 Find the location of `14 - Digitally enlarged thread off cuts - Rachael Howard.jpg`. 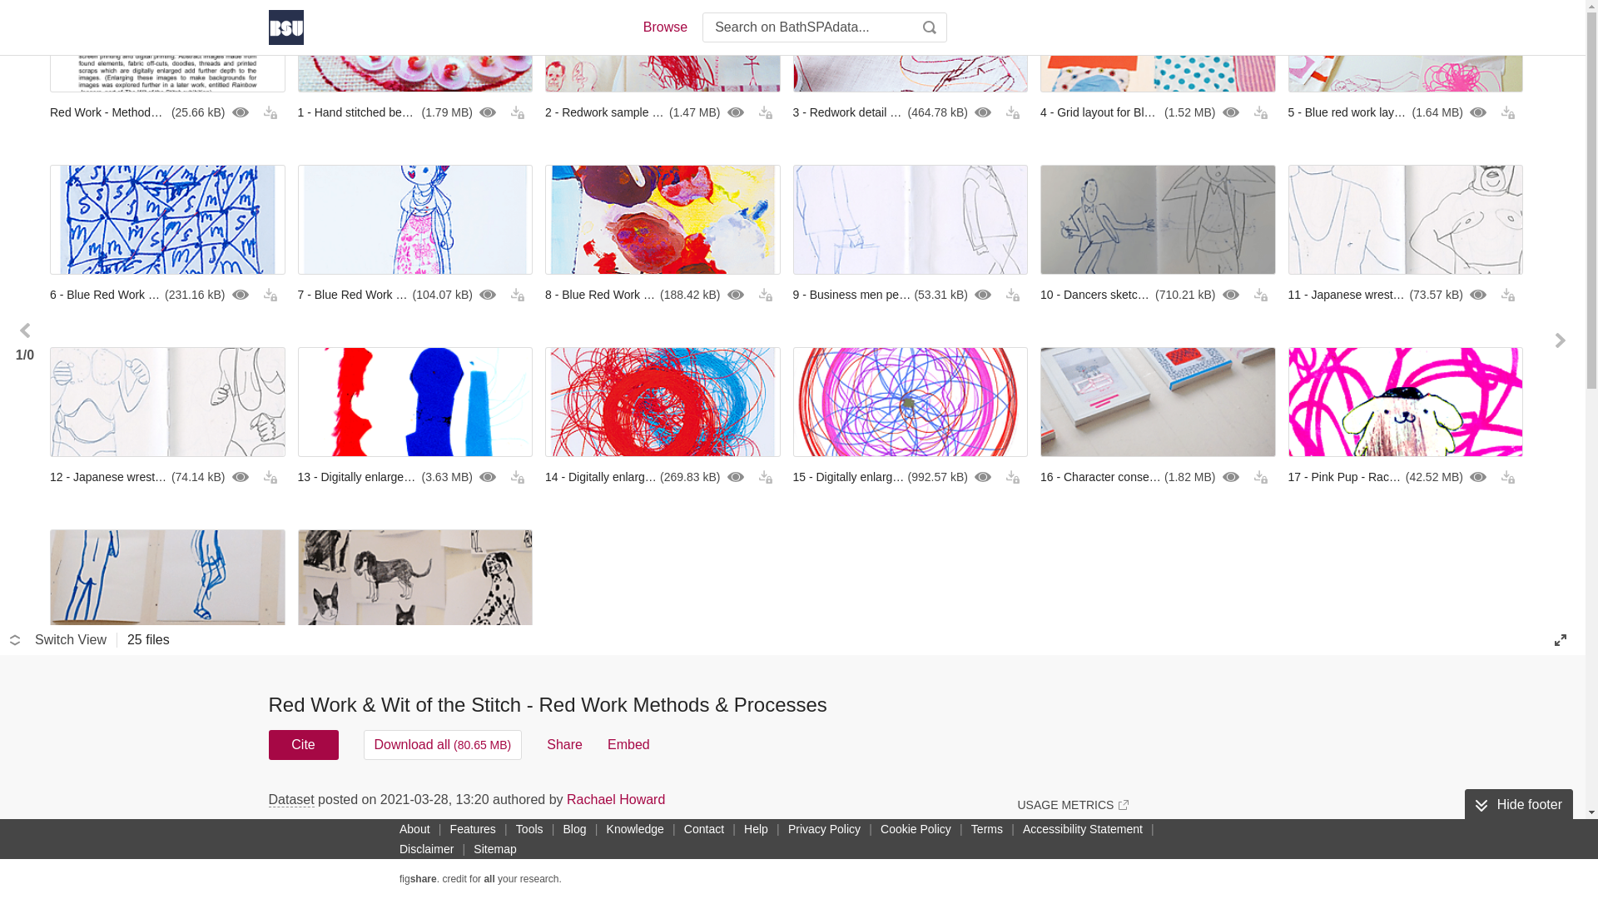

14 - Digitally enlarged thread off cuts - Rachael Howard.jpg is located at coordinates (663, 476).